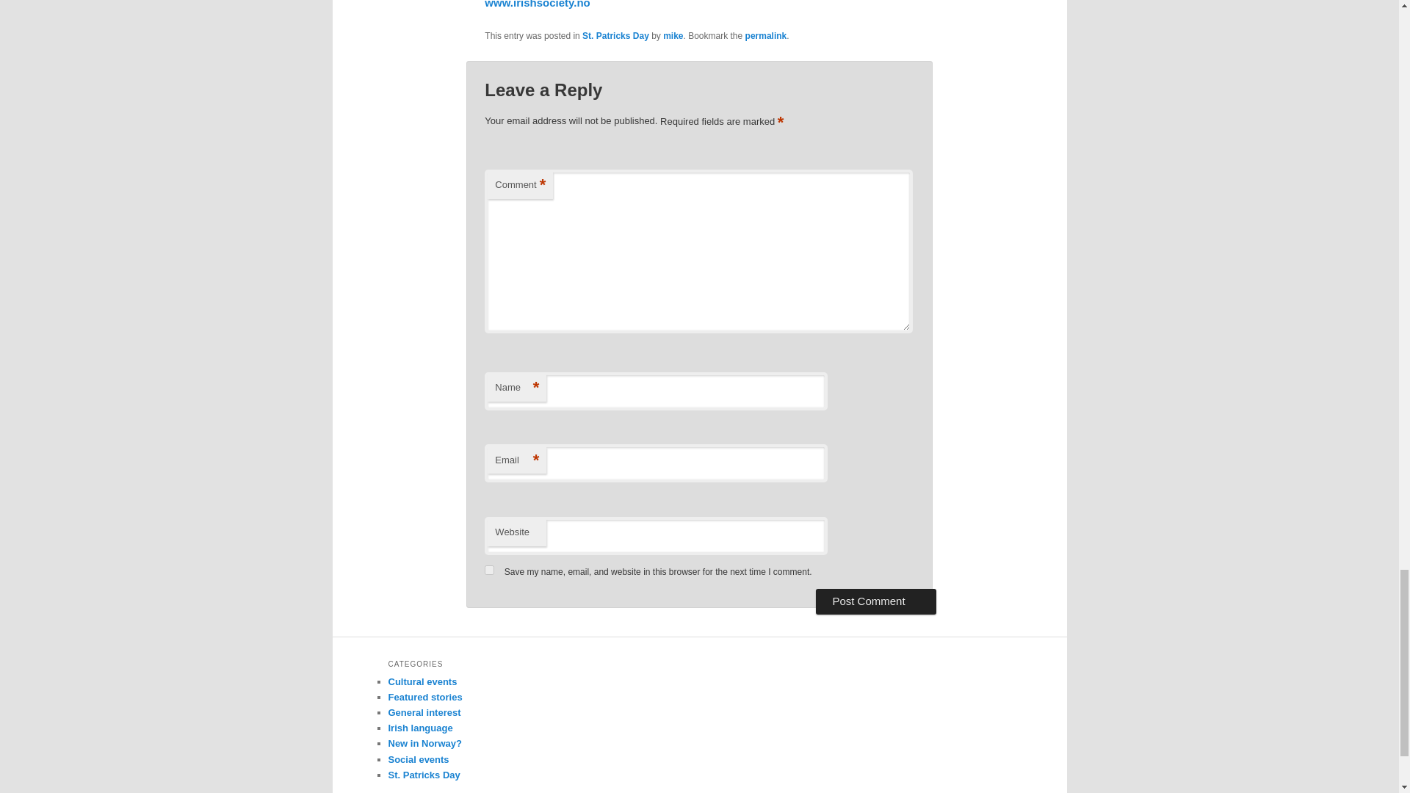 Image resolution: width=1410 pixels, height=793 pixels. What do you see at coordinates (489, 570) in the screenshot?
I see `yes` at bounding box center [489, 570].